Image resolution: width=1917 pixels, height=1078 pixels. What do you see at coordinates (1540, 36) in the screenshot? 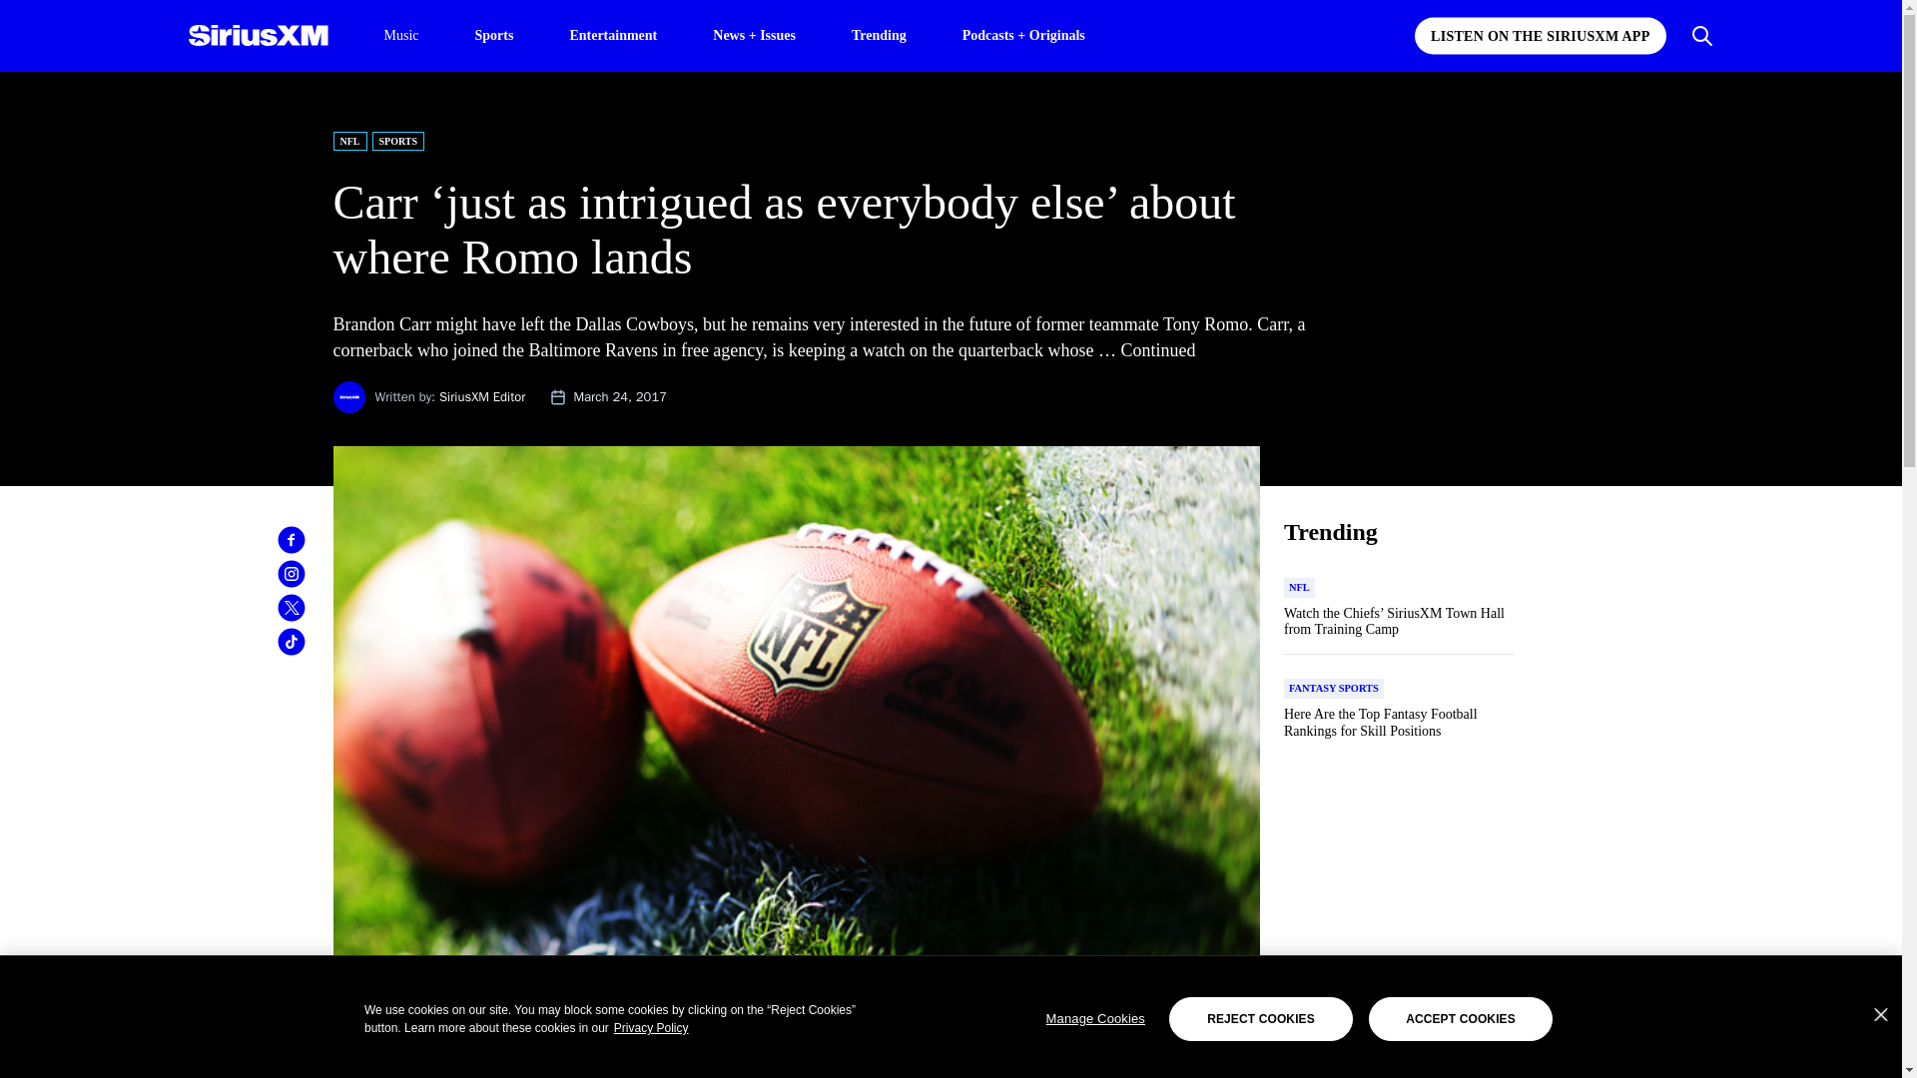
I see `LISTEN ON THE SIRIUSXM APP` at bounding box center [1540, 36].